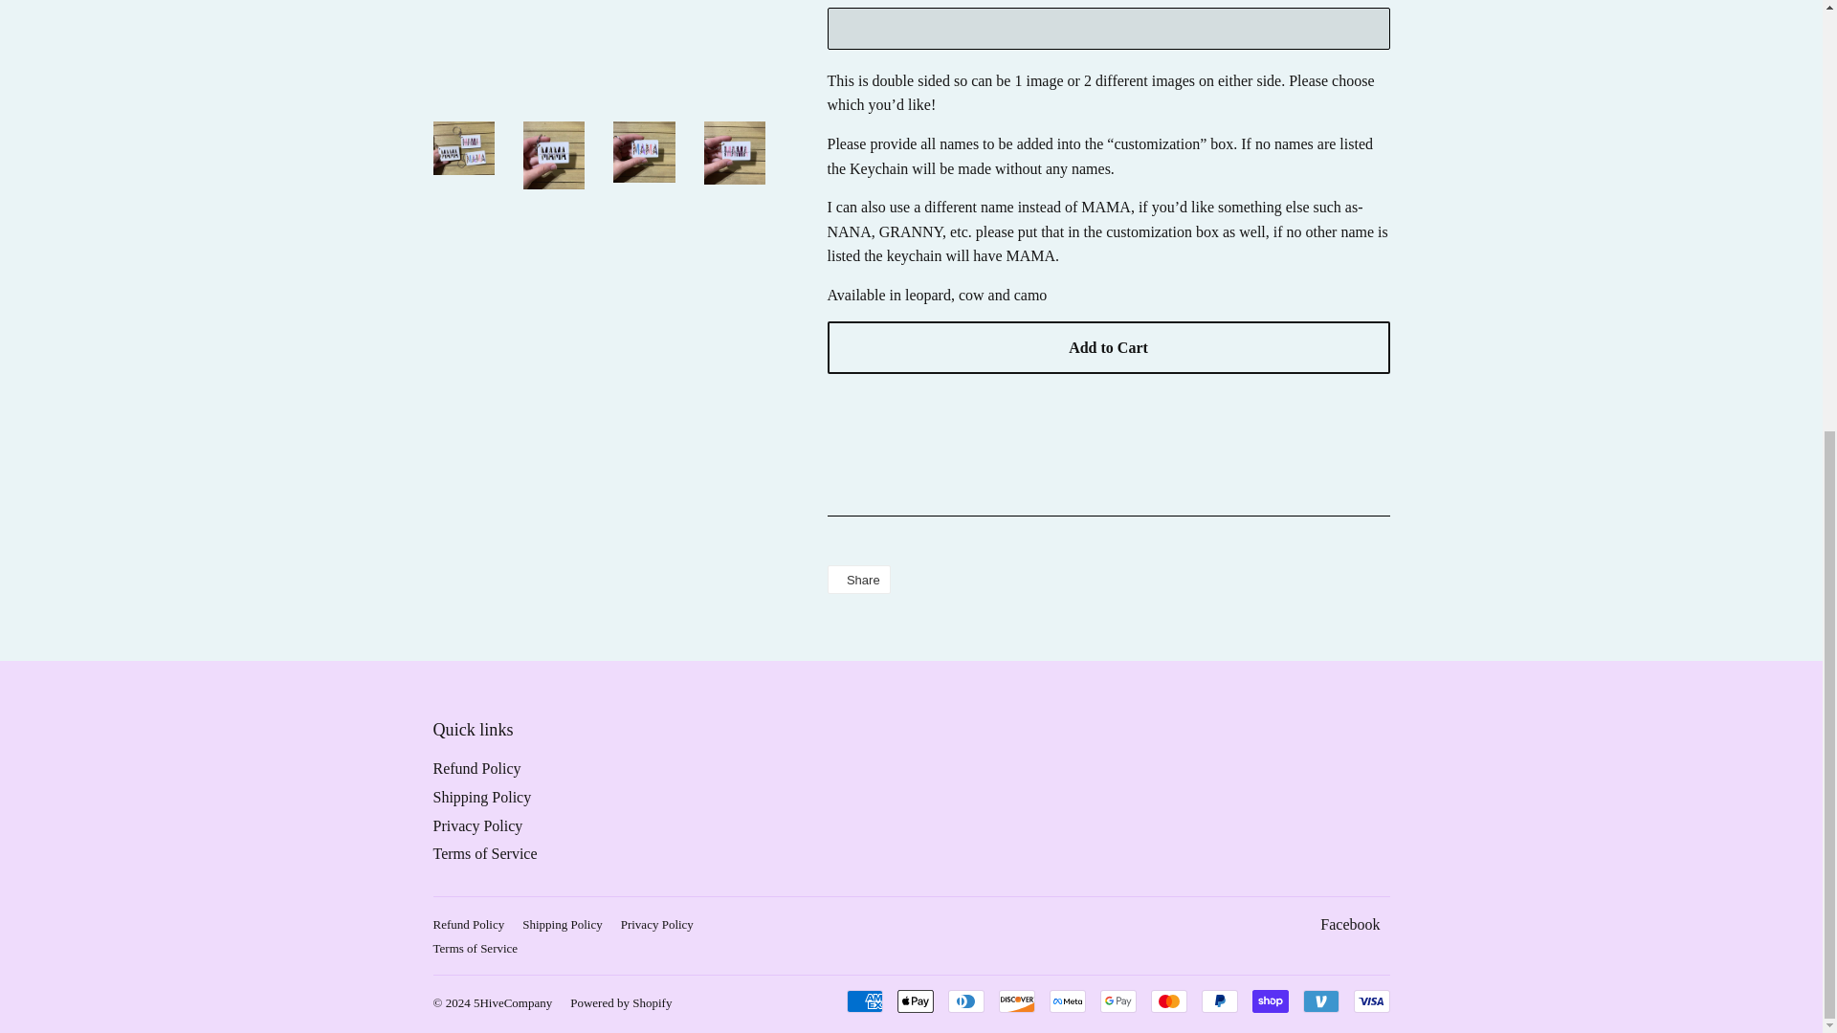  Describe the element at coordinates (964, 1000) in the screenshot. I see `Diners Club` at that location.